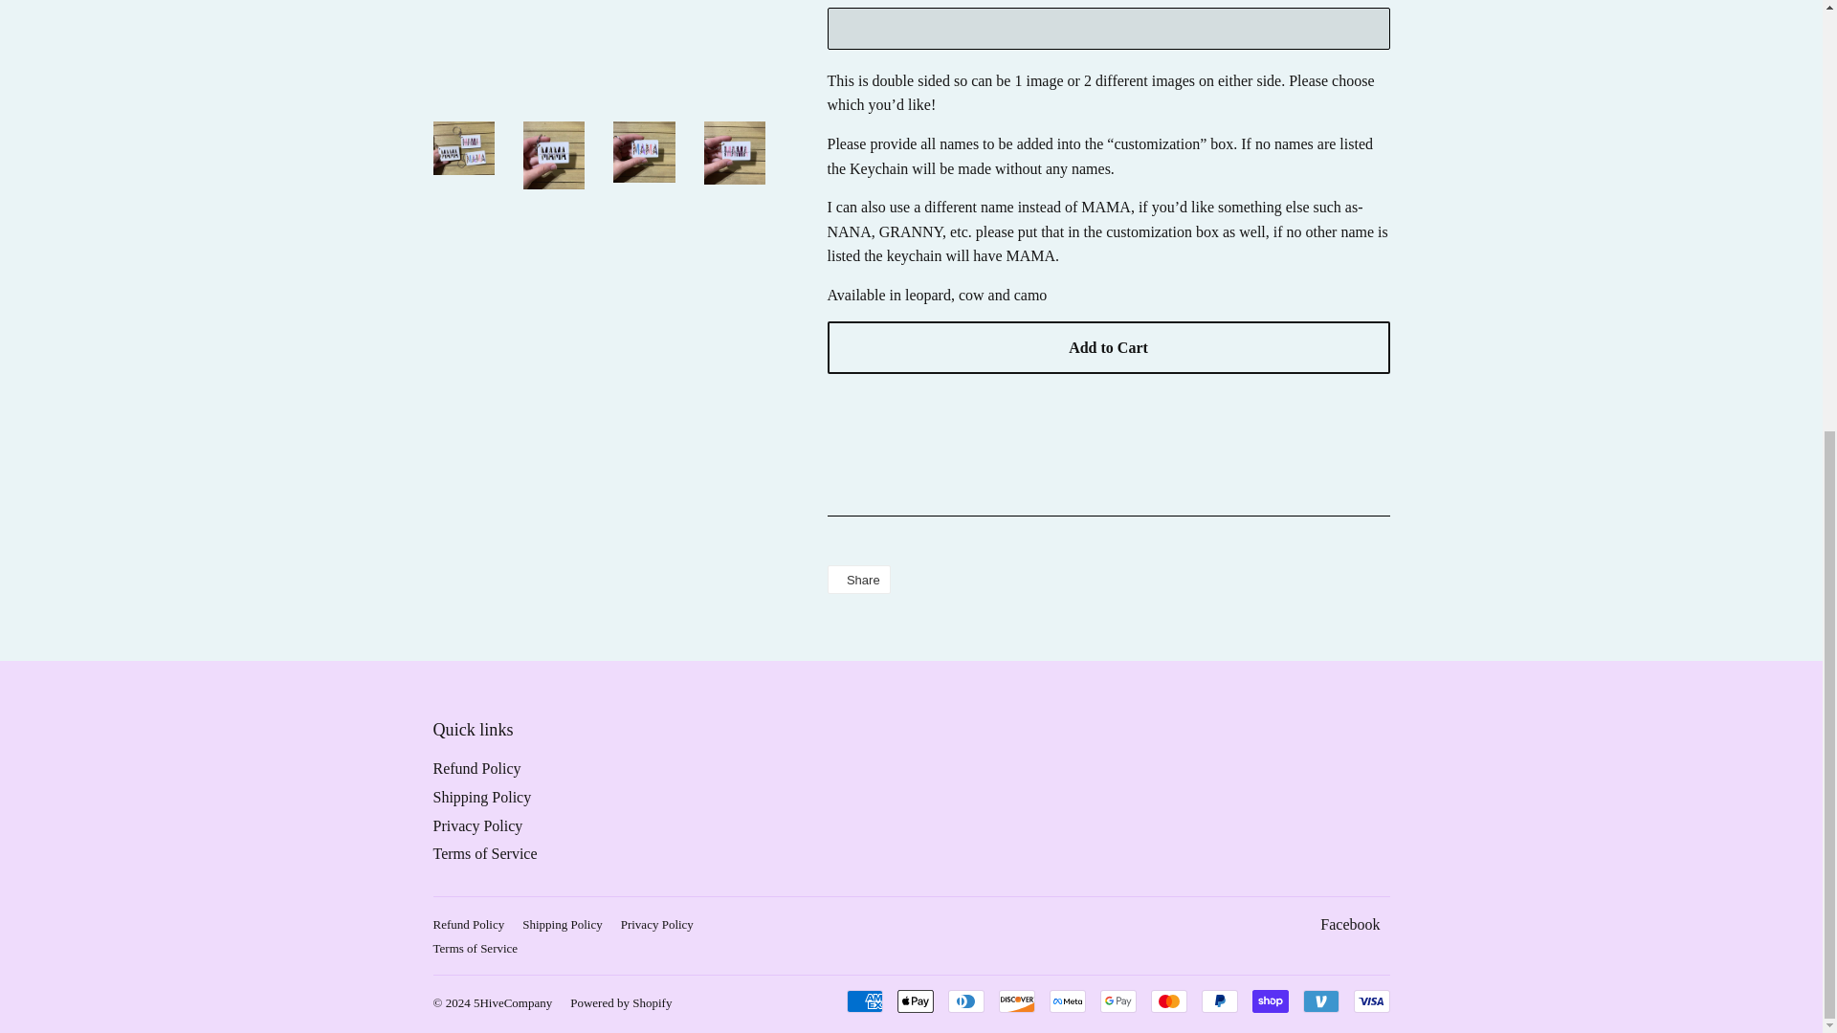  Describe the element at coordinates (964, 1000) in the screenshot. I see `Diners Club` at that location.